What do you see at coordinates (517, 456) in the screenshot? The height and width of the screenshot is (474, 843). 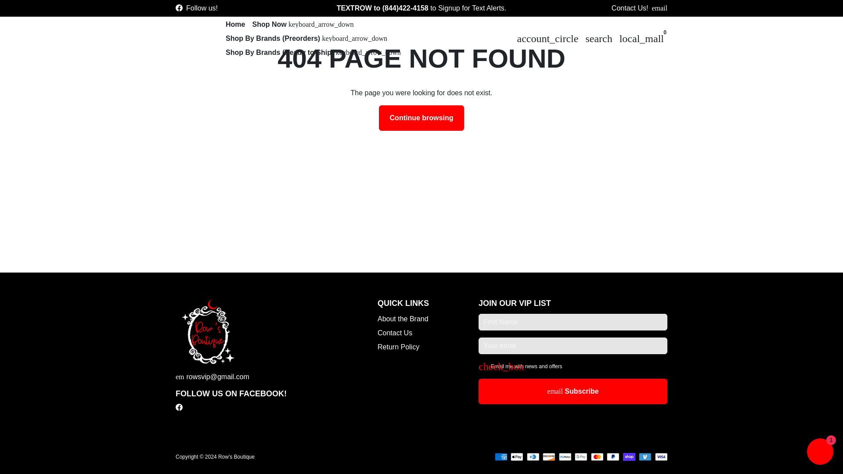 I see `Apple Pay` at bounding box center [517, 456].